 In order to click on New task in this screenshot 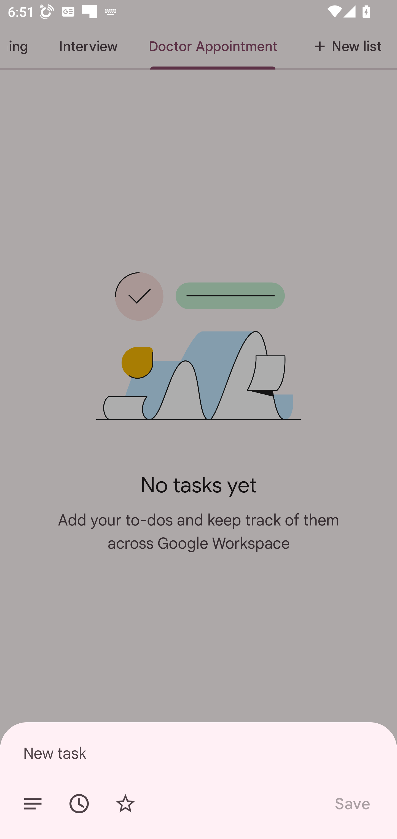, I will do `click(198, 753)`.